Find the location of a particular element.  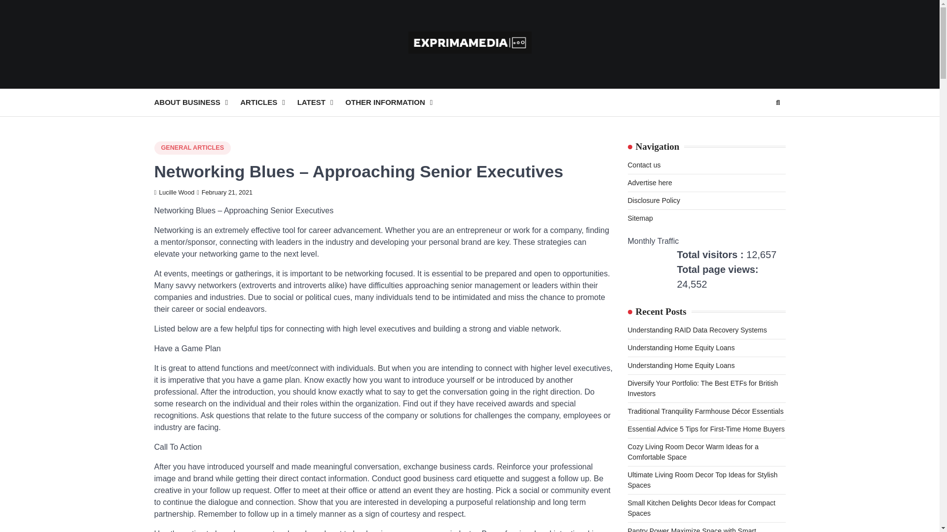

OTHER INFORMATION is located at coordinates (395, 102).